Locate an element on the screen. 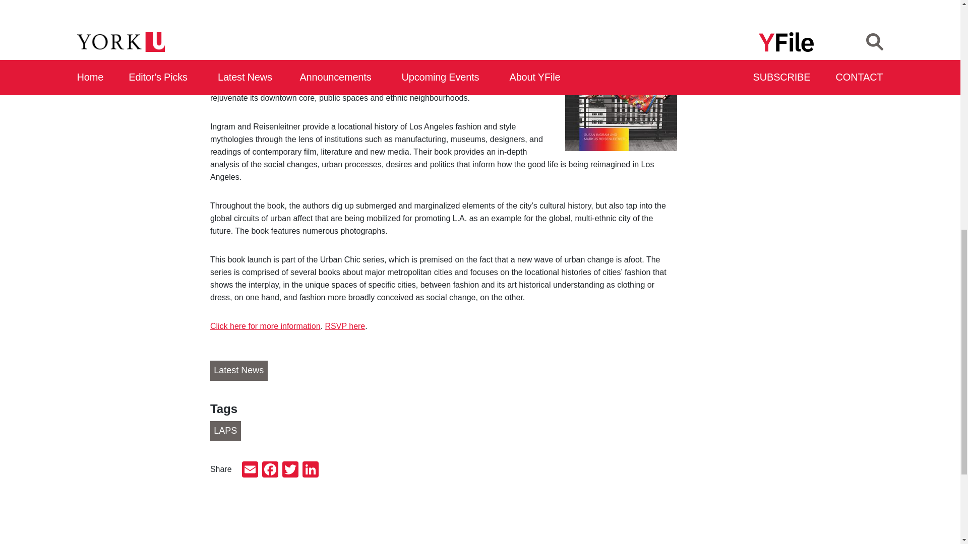  Click here for more information is located at coordinates (265, 326).